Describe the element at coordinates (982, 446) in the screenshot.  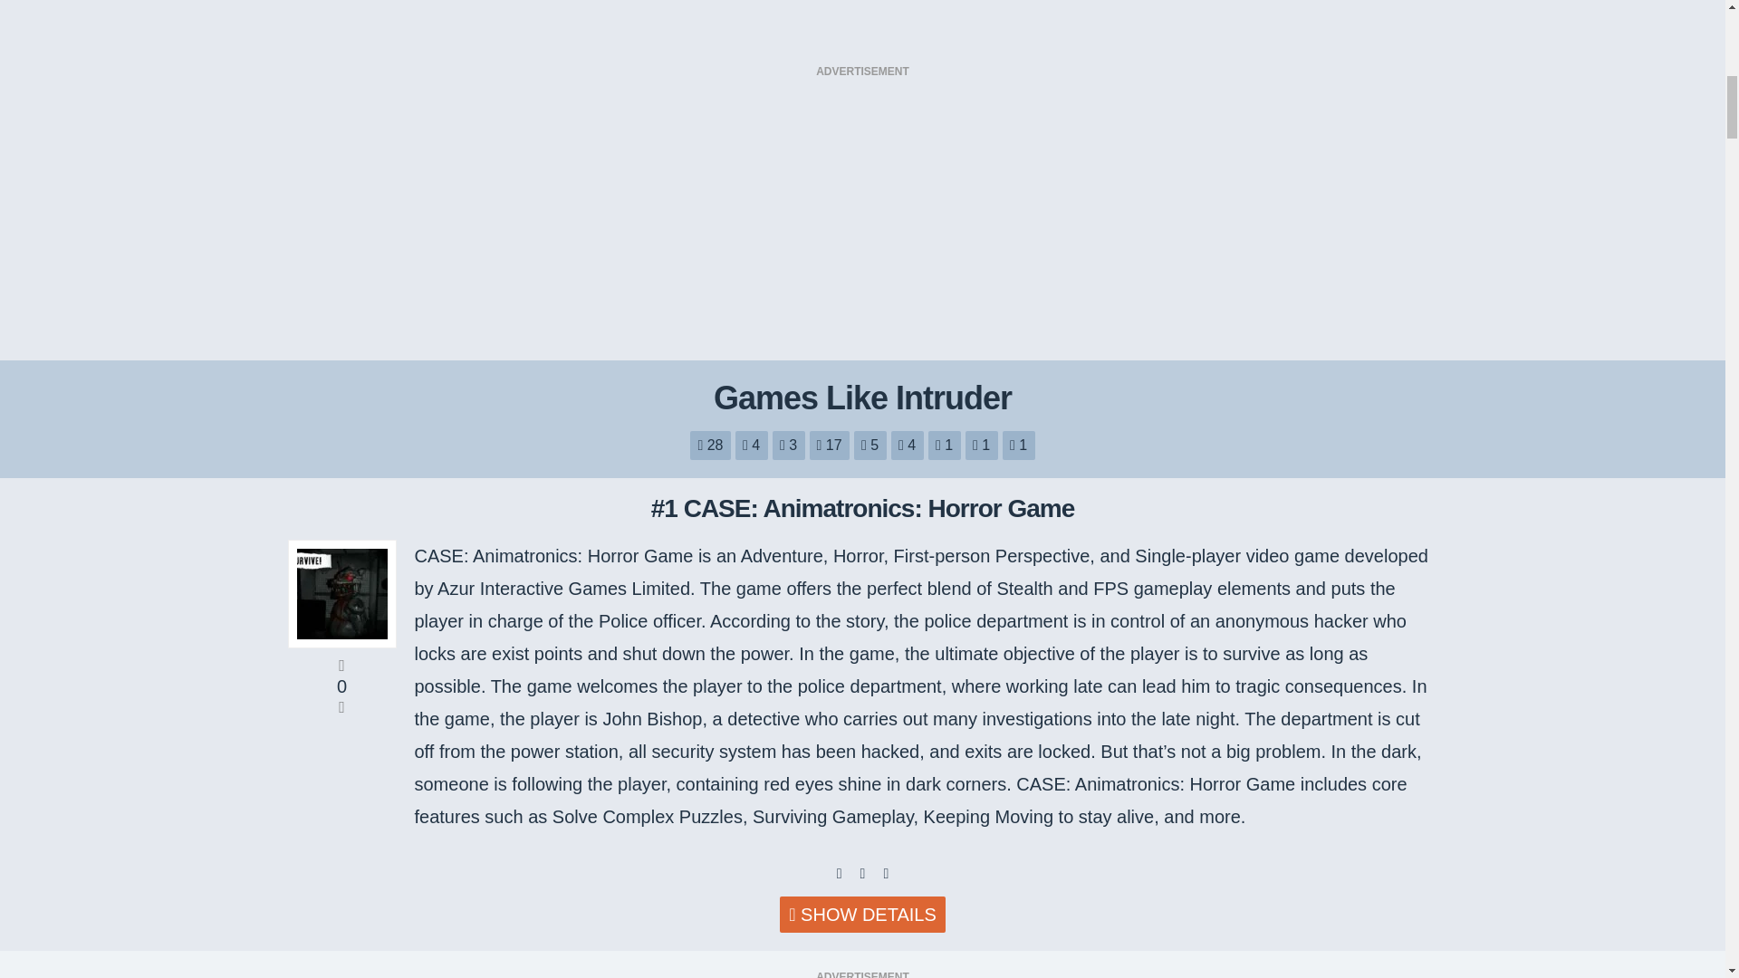
I see `Games Like Intruder for PS4` at that location.